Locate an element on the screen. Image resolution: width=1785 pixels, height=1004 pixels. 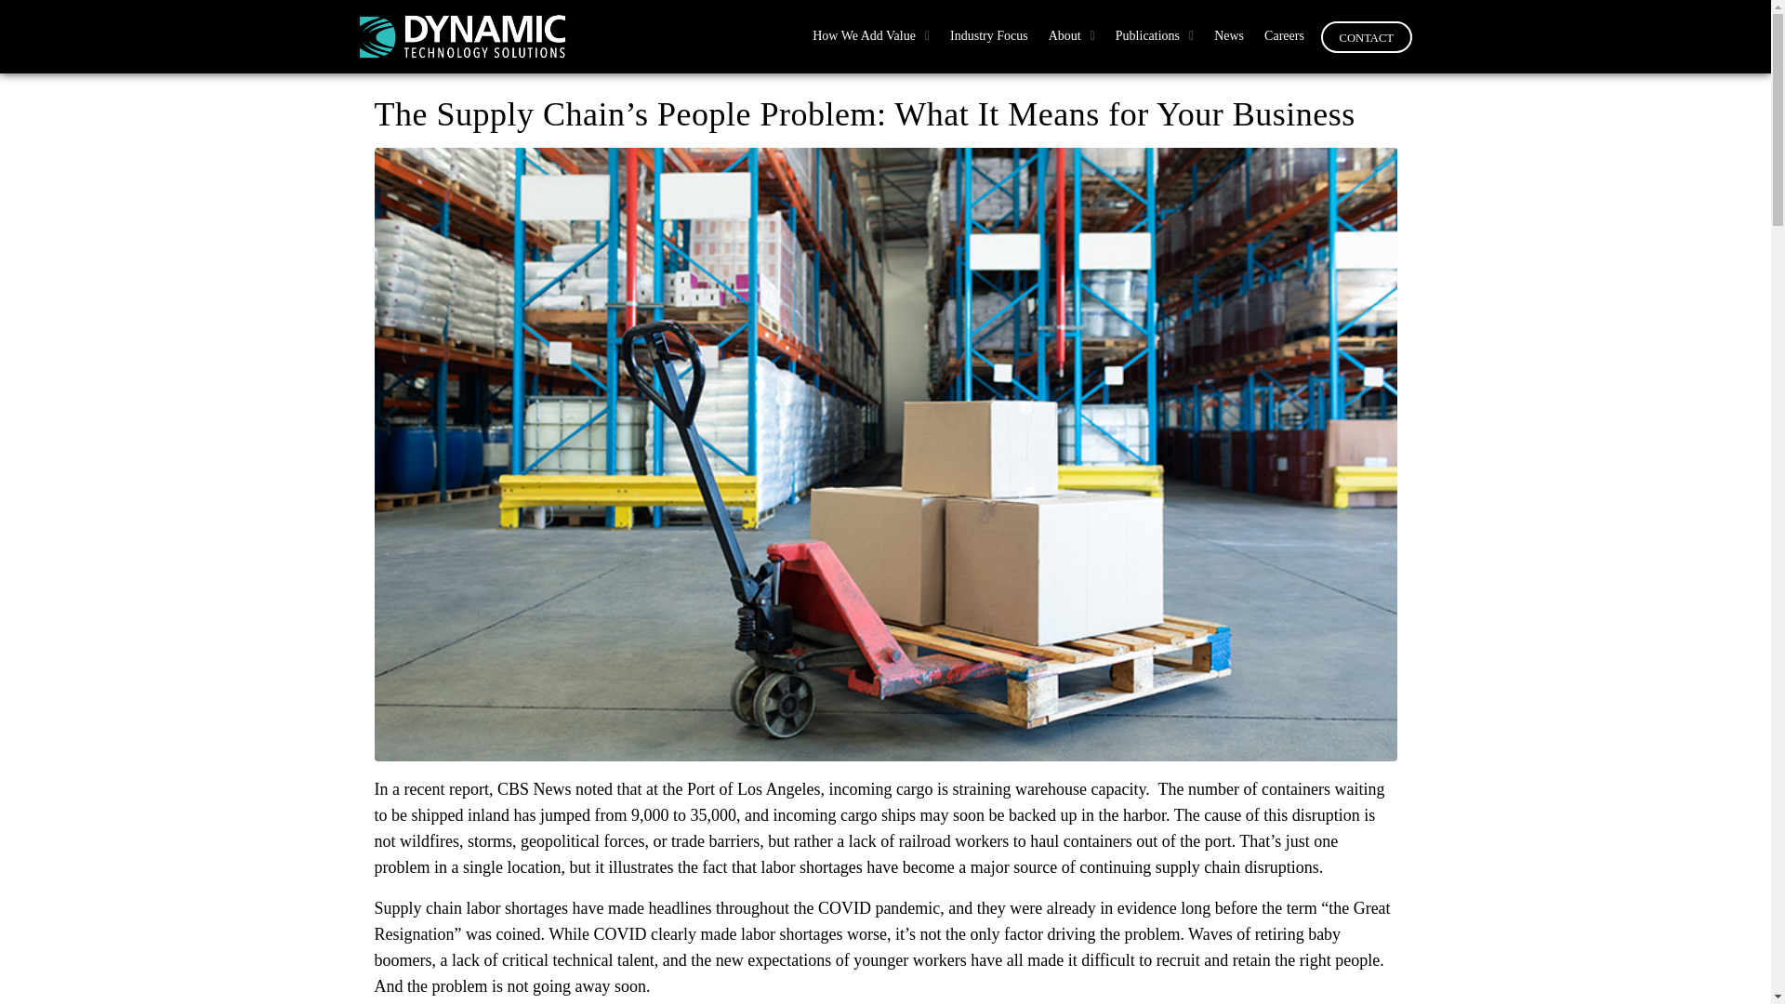
Industry Focus is located at coordinates (989, 35).